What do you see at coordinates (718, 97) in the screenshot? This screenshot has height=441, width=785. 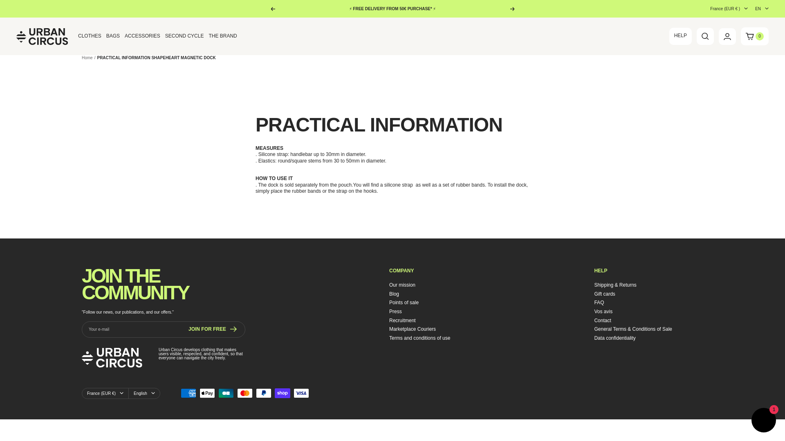 I see `LU` at bounding box center [718, 97].